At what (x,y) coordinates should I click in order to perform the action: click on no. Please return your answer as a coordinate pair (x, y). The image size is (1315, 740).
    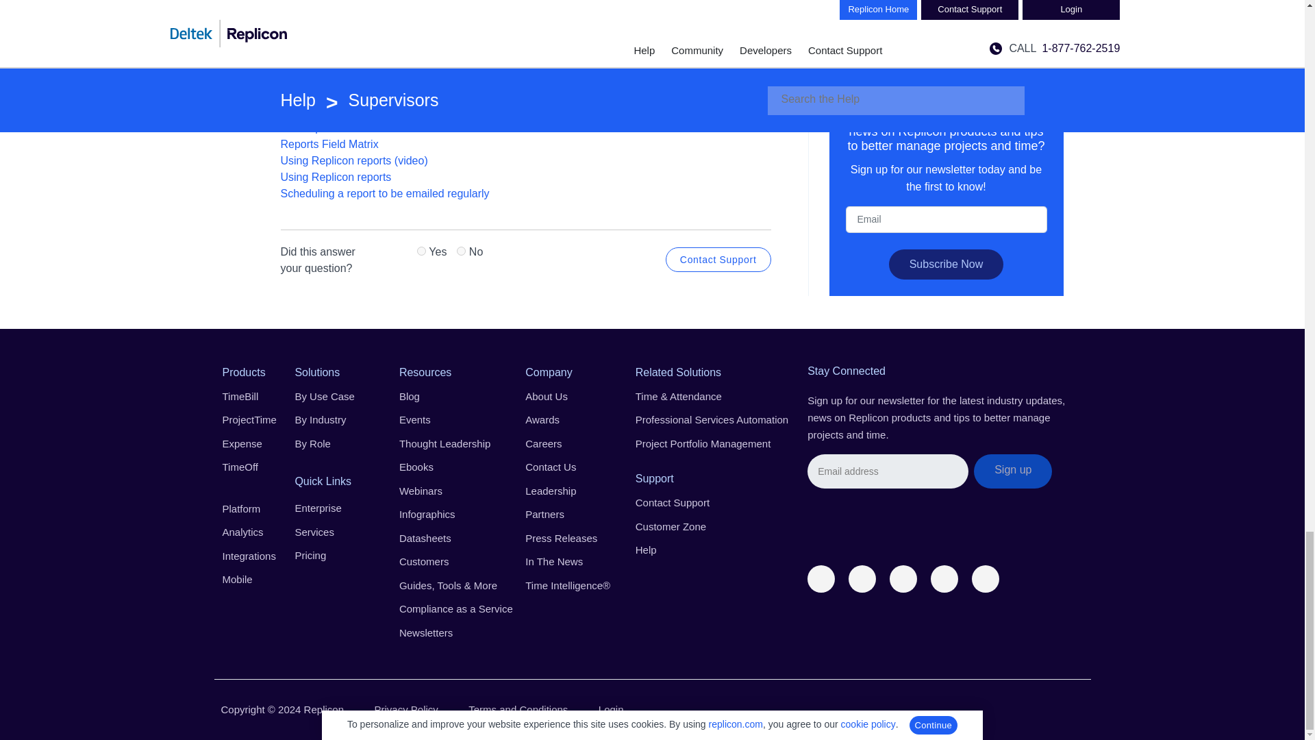
    Looking at the image, I should click on (460, 251).